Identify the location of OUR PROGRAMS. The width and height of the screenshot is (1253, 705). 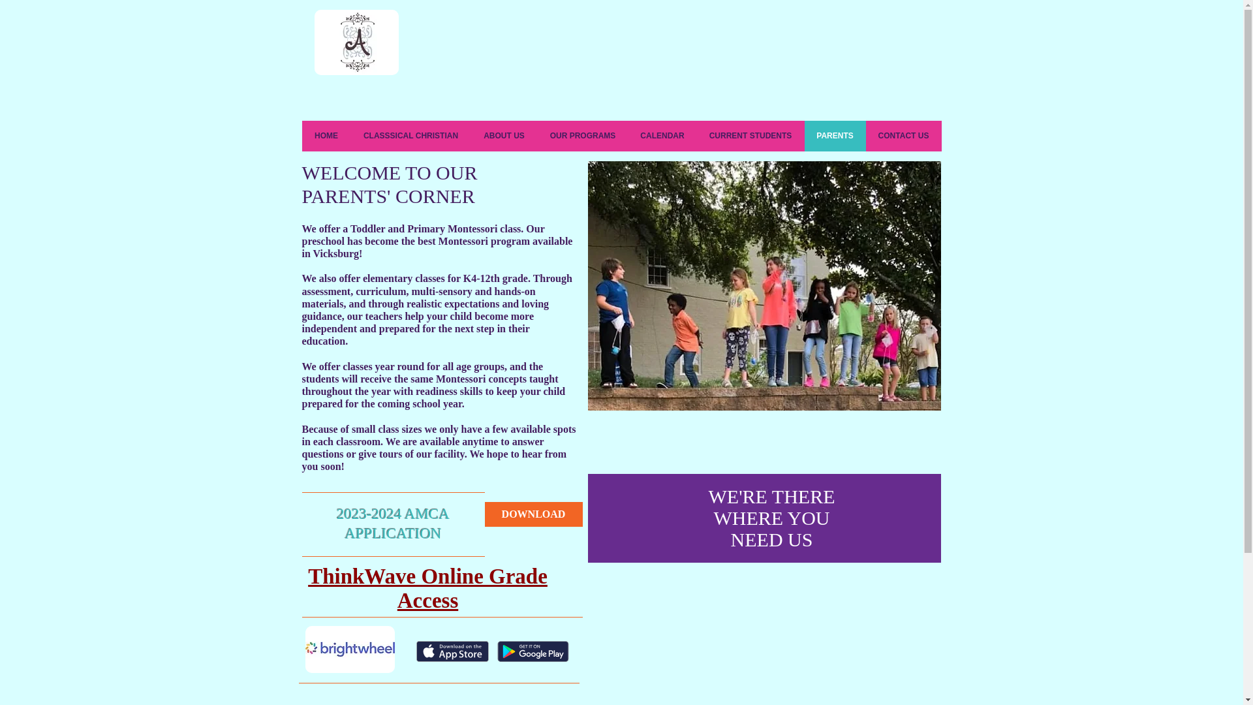
(583, 136).